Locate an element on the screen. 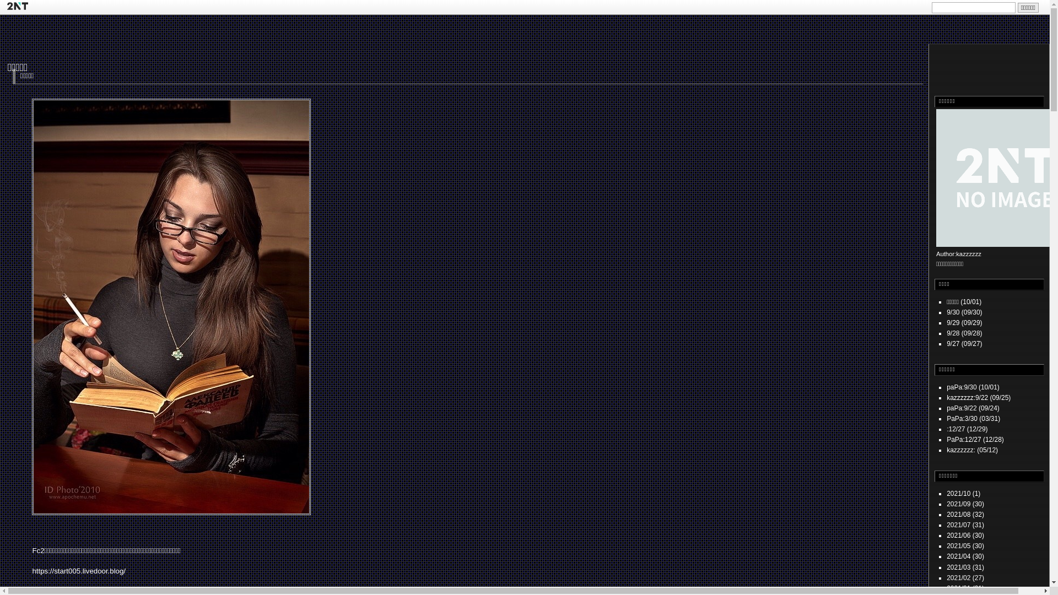 This screenshot has height=595, width=1058. 2021/01 (31) is located at coordinates (965, 588).